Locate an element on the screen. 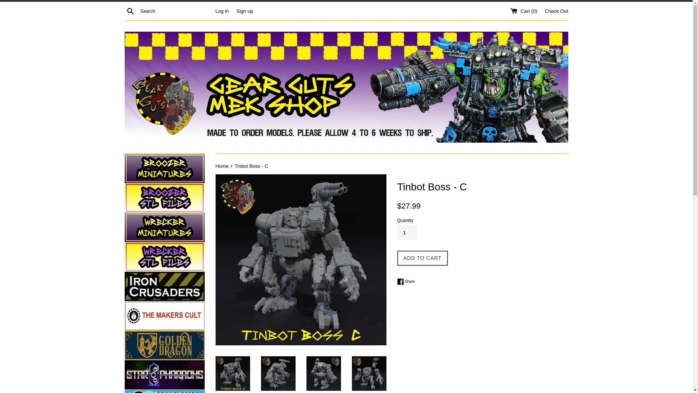 The height and width of the screenshot is (393, 698). Golden Dragon Games is located at coordinates (422, 258).